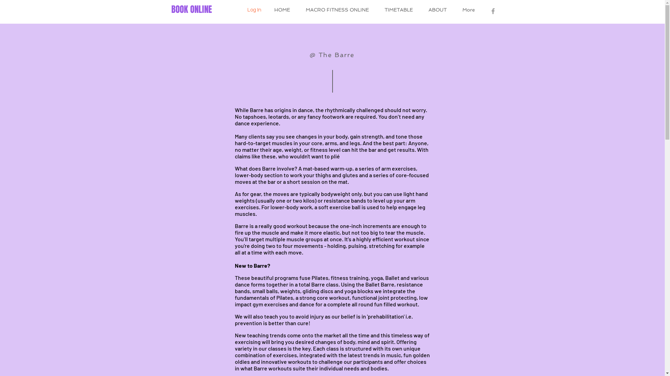 The image size is (670, 376). What do you see at coordinates (337, 10) in the screenshot?
I see `MACRO FITNESS ONLINE` at bounding box center [337, 10].